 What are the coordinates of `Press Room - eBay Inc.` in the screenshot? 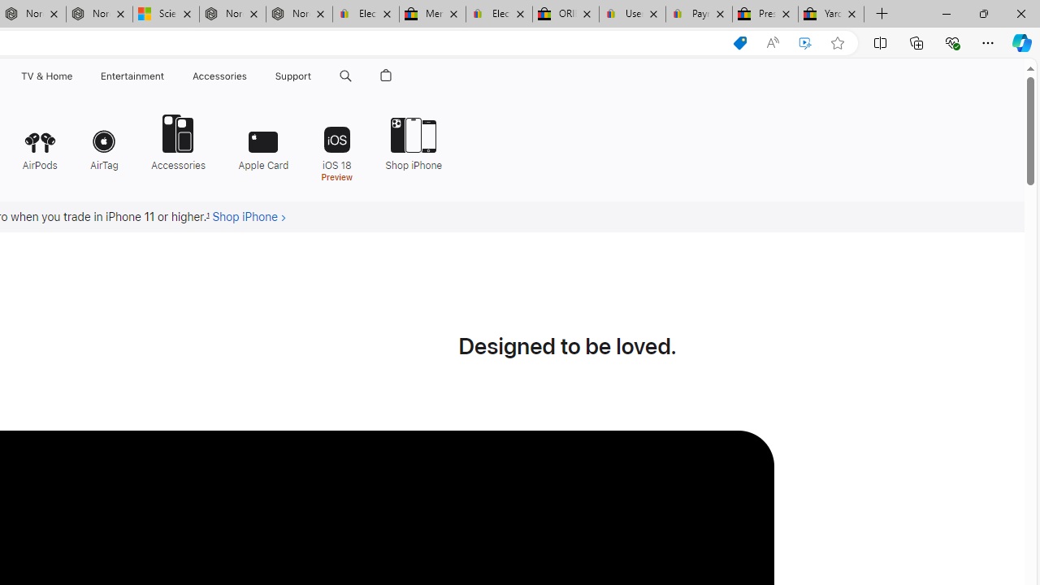 It's located at (765, 15).